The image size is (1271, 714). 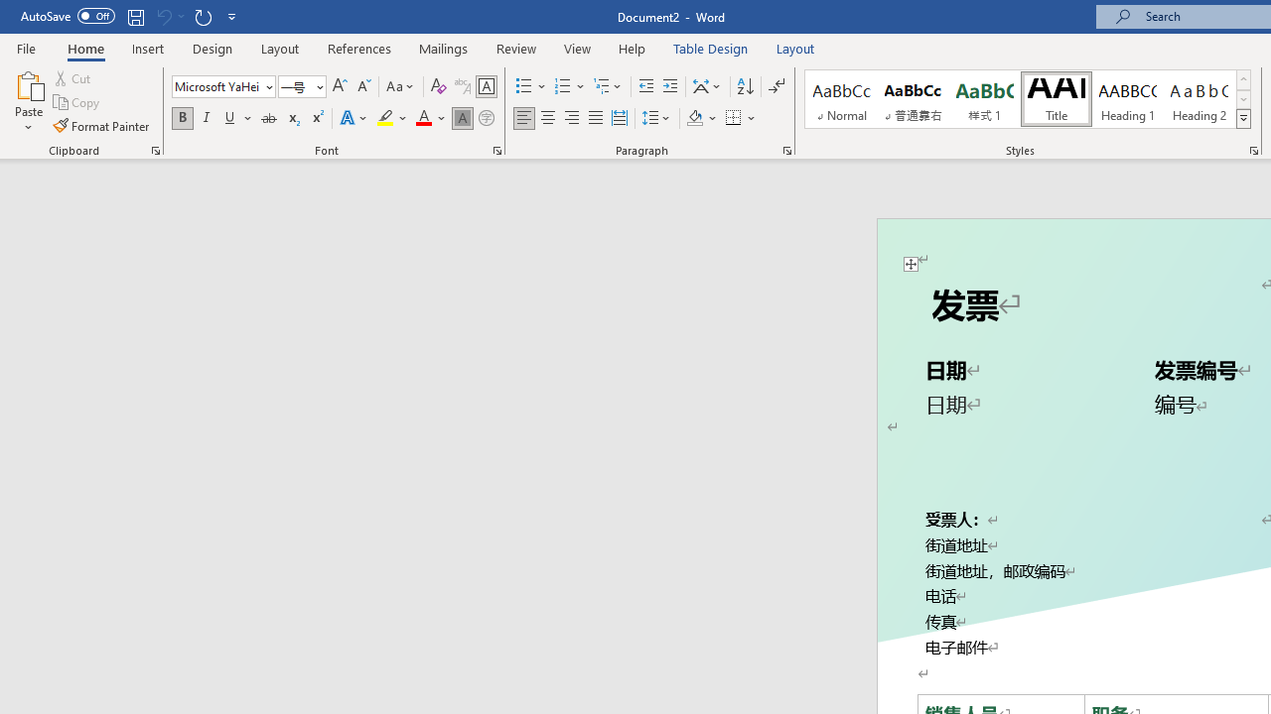 I want to click on Phonetic Guide..., so click(x=463, y=87).